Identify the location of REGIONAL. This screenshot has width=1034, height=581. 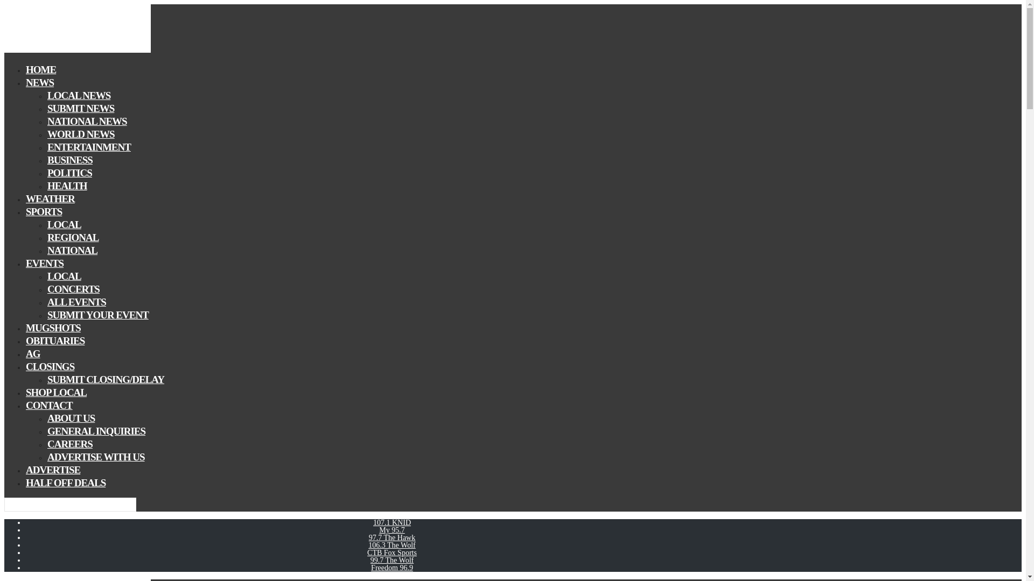
(73, 237).